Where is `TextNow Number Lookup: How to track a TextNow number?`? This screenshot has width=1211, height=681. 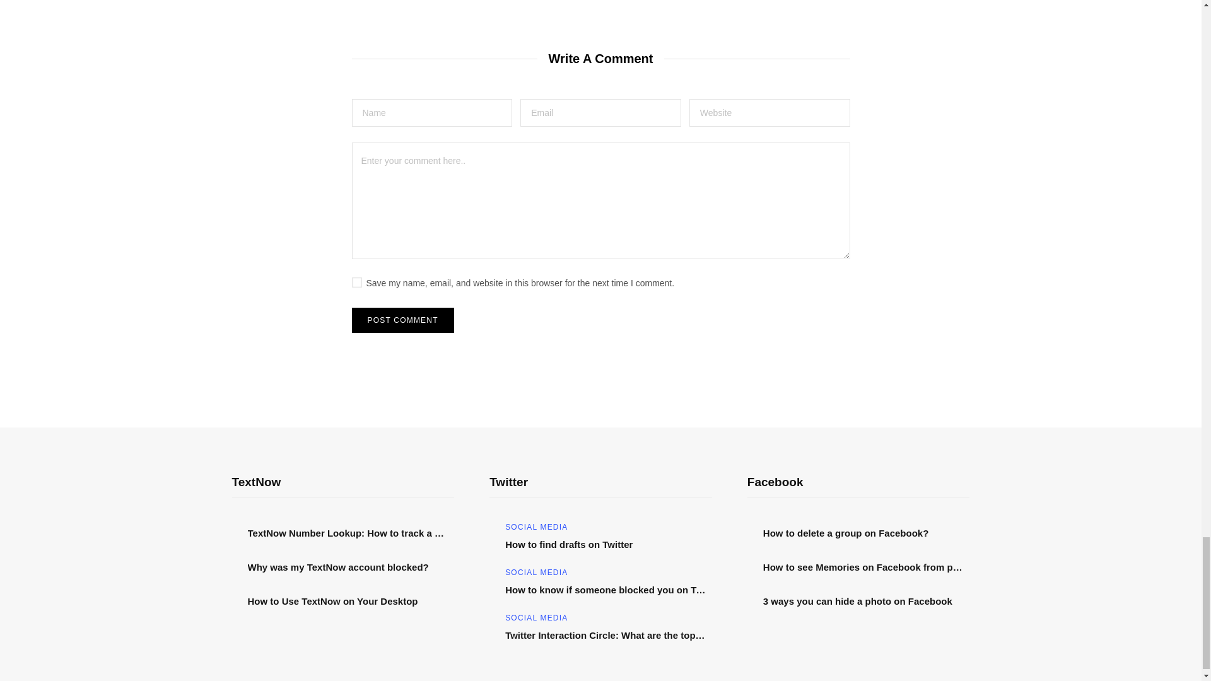
TextNow Number Lookup: How to track a TextNow number? is located at coordinates (351, 533).